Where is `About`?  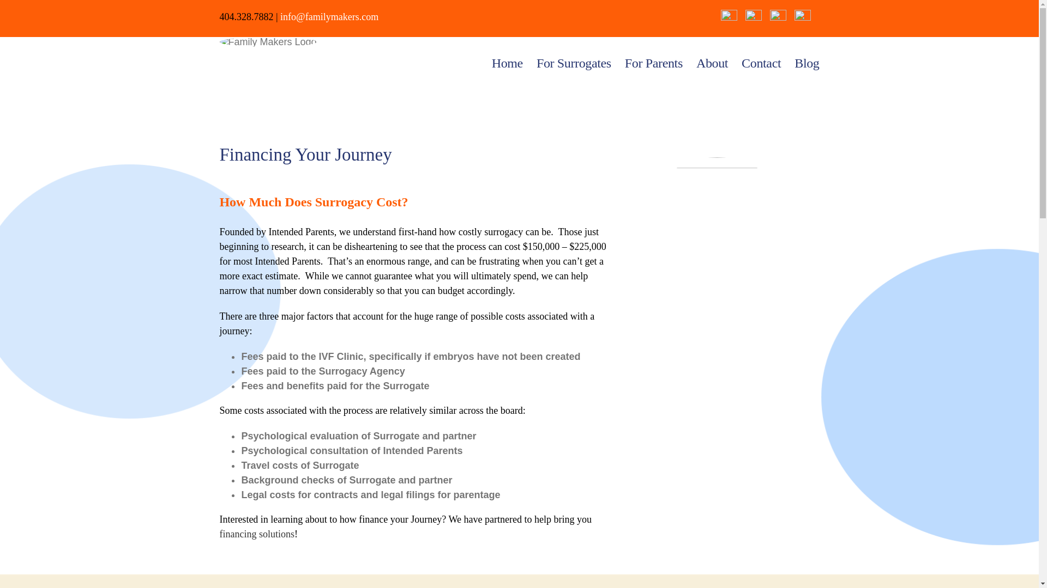 About is located at coordinates (712, 63).